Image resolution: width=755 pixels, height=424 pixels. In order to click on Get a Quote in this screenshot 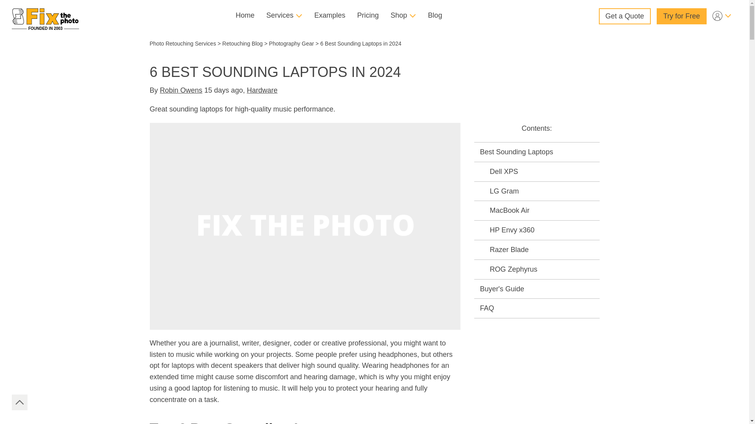, I will do `click(624, 16)`.